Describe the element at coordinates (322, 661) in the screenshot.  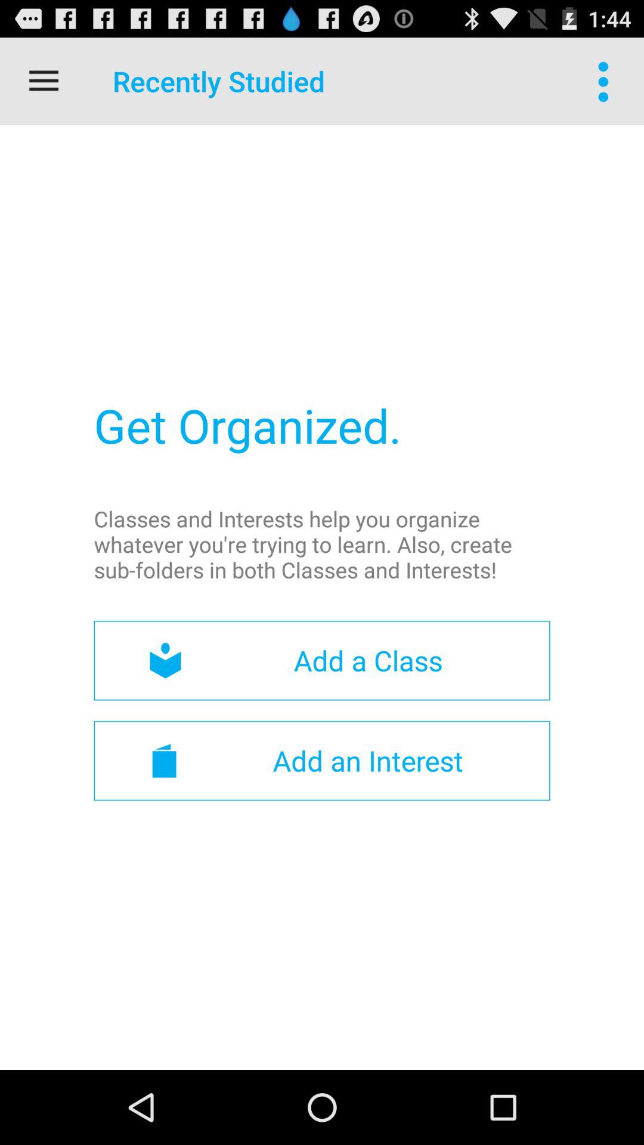
I see `swipe until the add a class item` at that location.